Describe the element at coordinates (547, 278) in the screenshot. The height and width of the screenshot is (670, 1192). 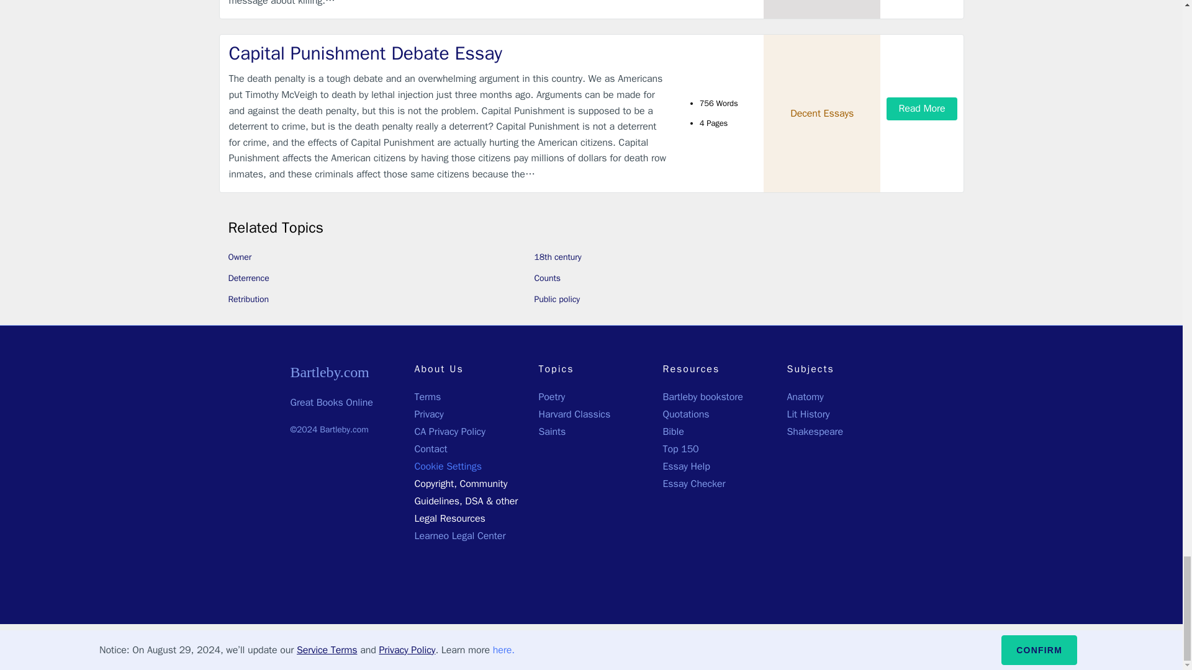
I see `Counts` at that location.